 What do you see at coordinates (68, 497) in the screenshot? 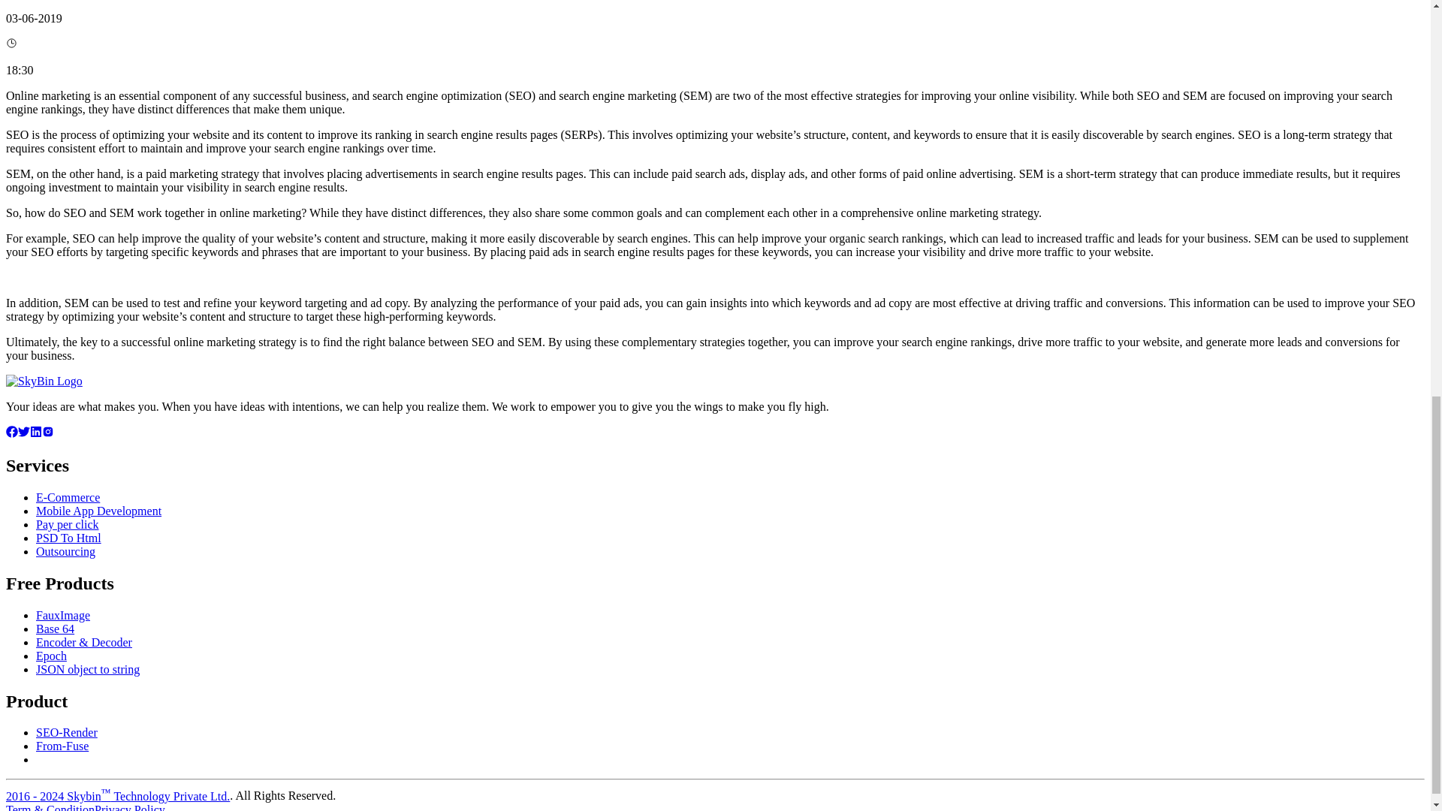
I see `E-Commerce` at bounding box center [68, 497].